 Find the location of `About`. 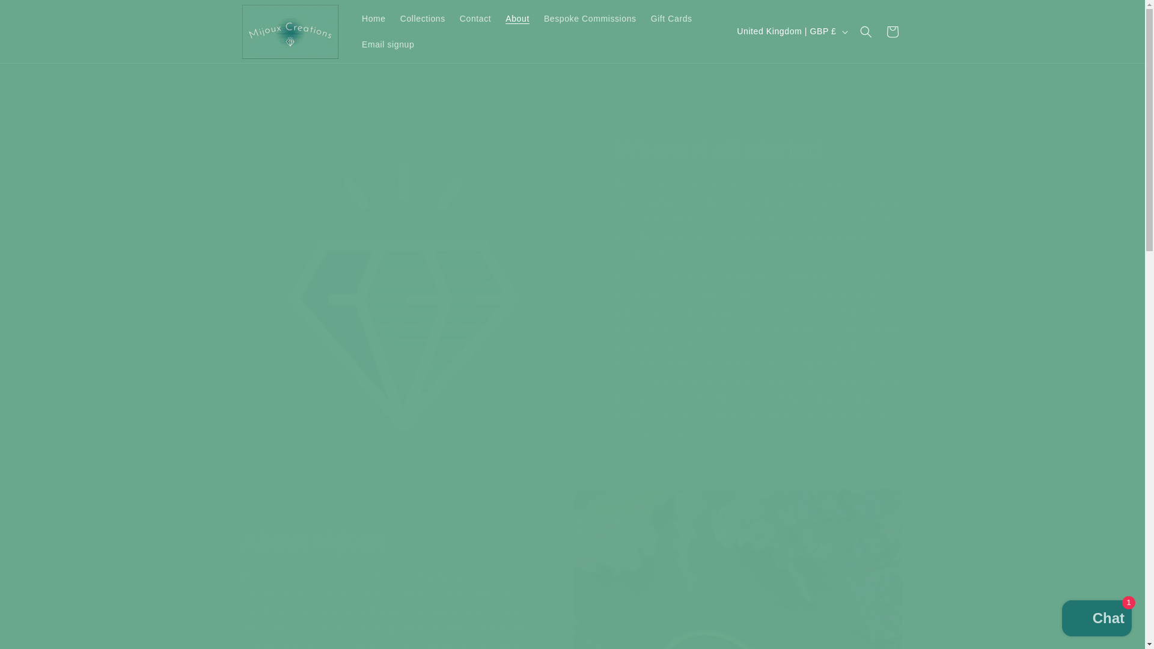

About is located at coordinates (517, 18).